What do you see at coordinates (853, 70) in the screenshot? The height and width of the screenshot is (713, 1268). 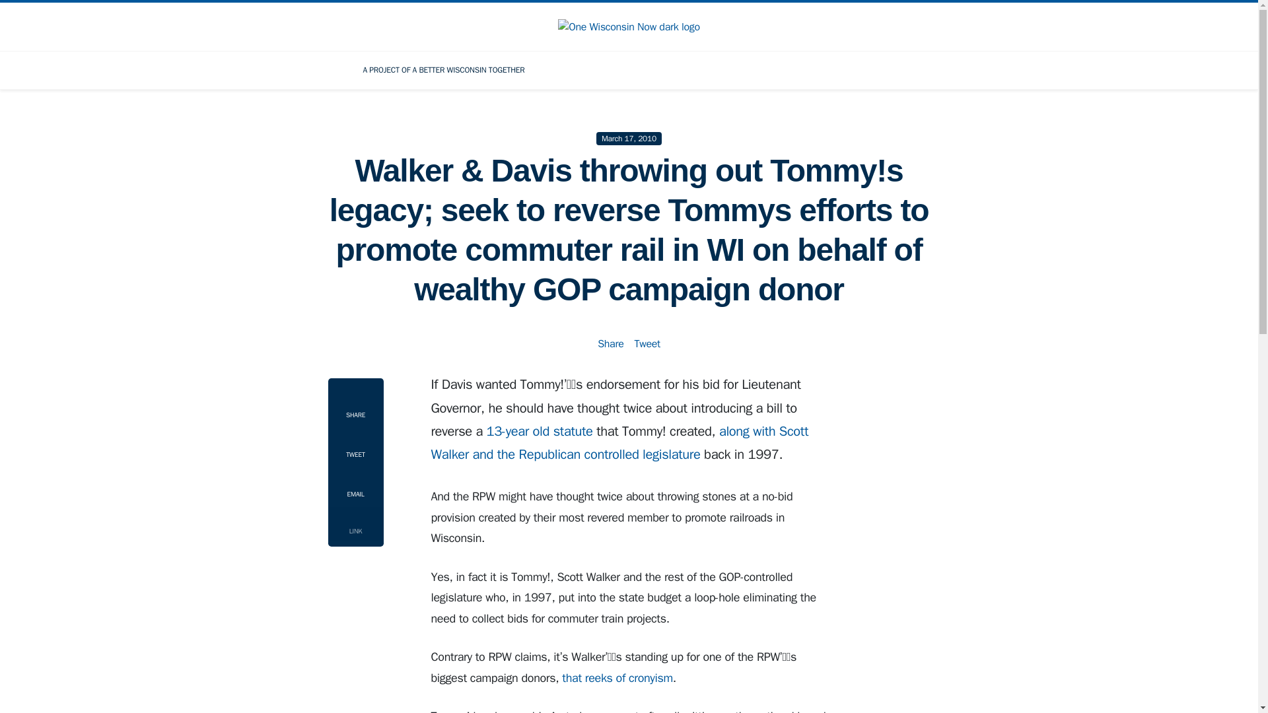 I see `Twitter` at bounding box center [853, 70].